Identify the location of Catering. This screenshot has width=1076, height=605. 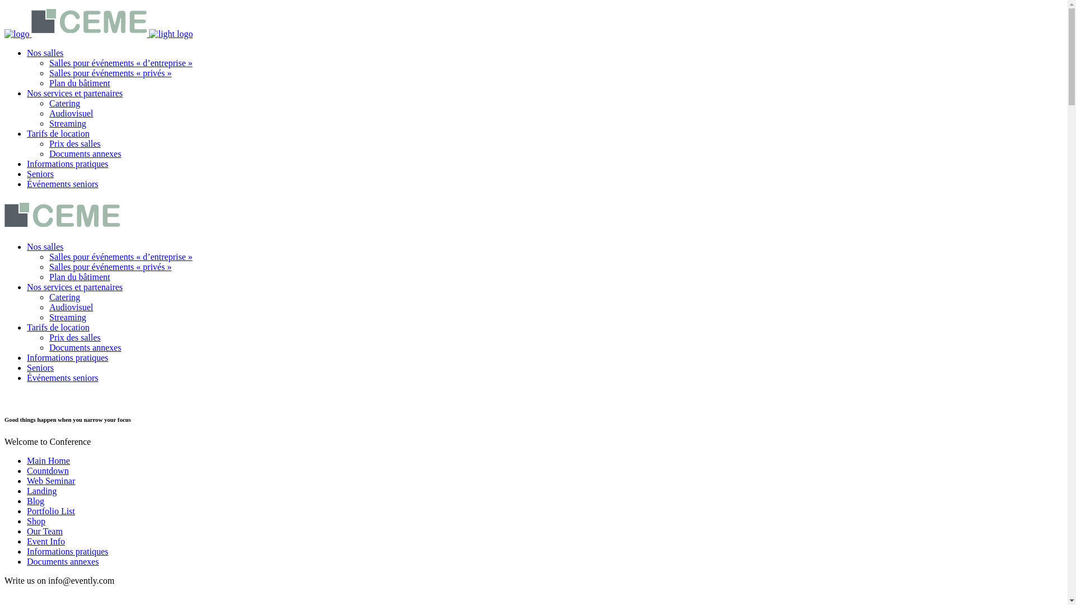
(65, 103).